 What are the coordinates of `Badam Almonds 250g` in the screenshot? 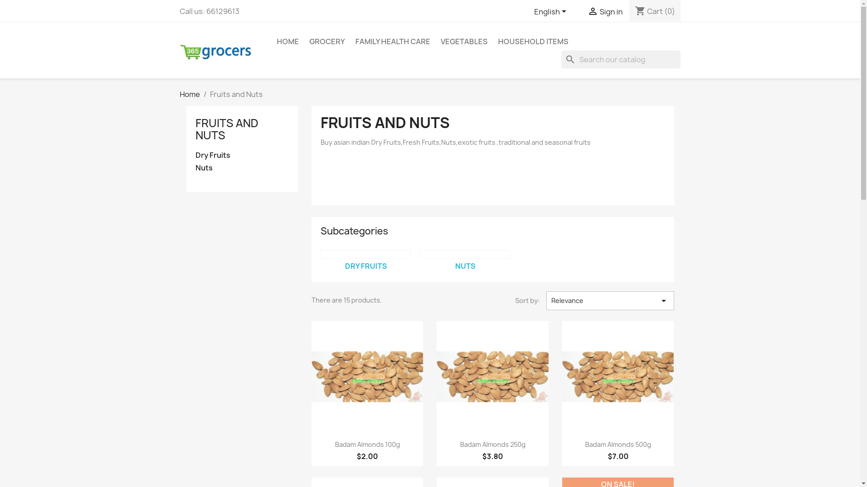 It's located at (493, 445).